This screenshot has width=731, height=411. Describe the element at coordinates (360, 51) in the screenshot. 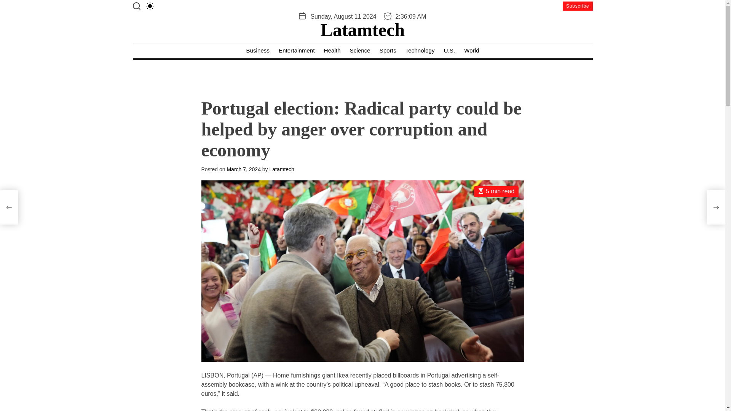

I see `Science` at that location.